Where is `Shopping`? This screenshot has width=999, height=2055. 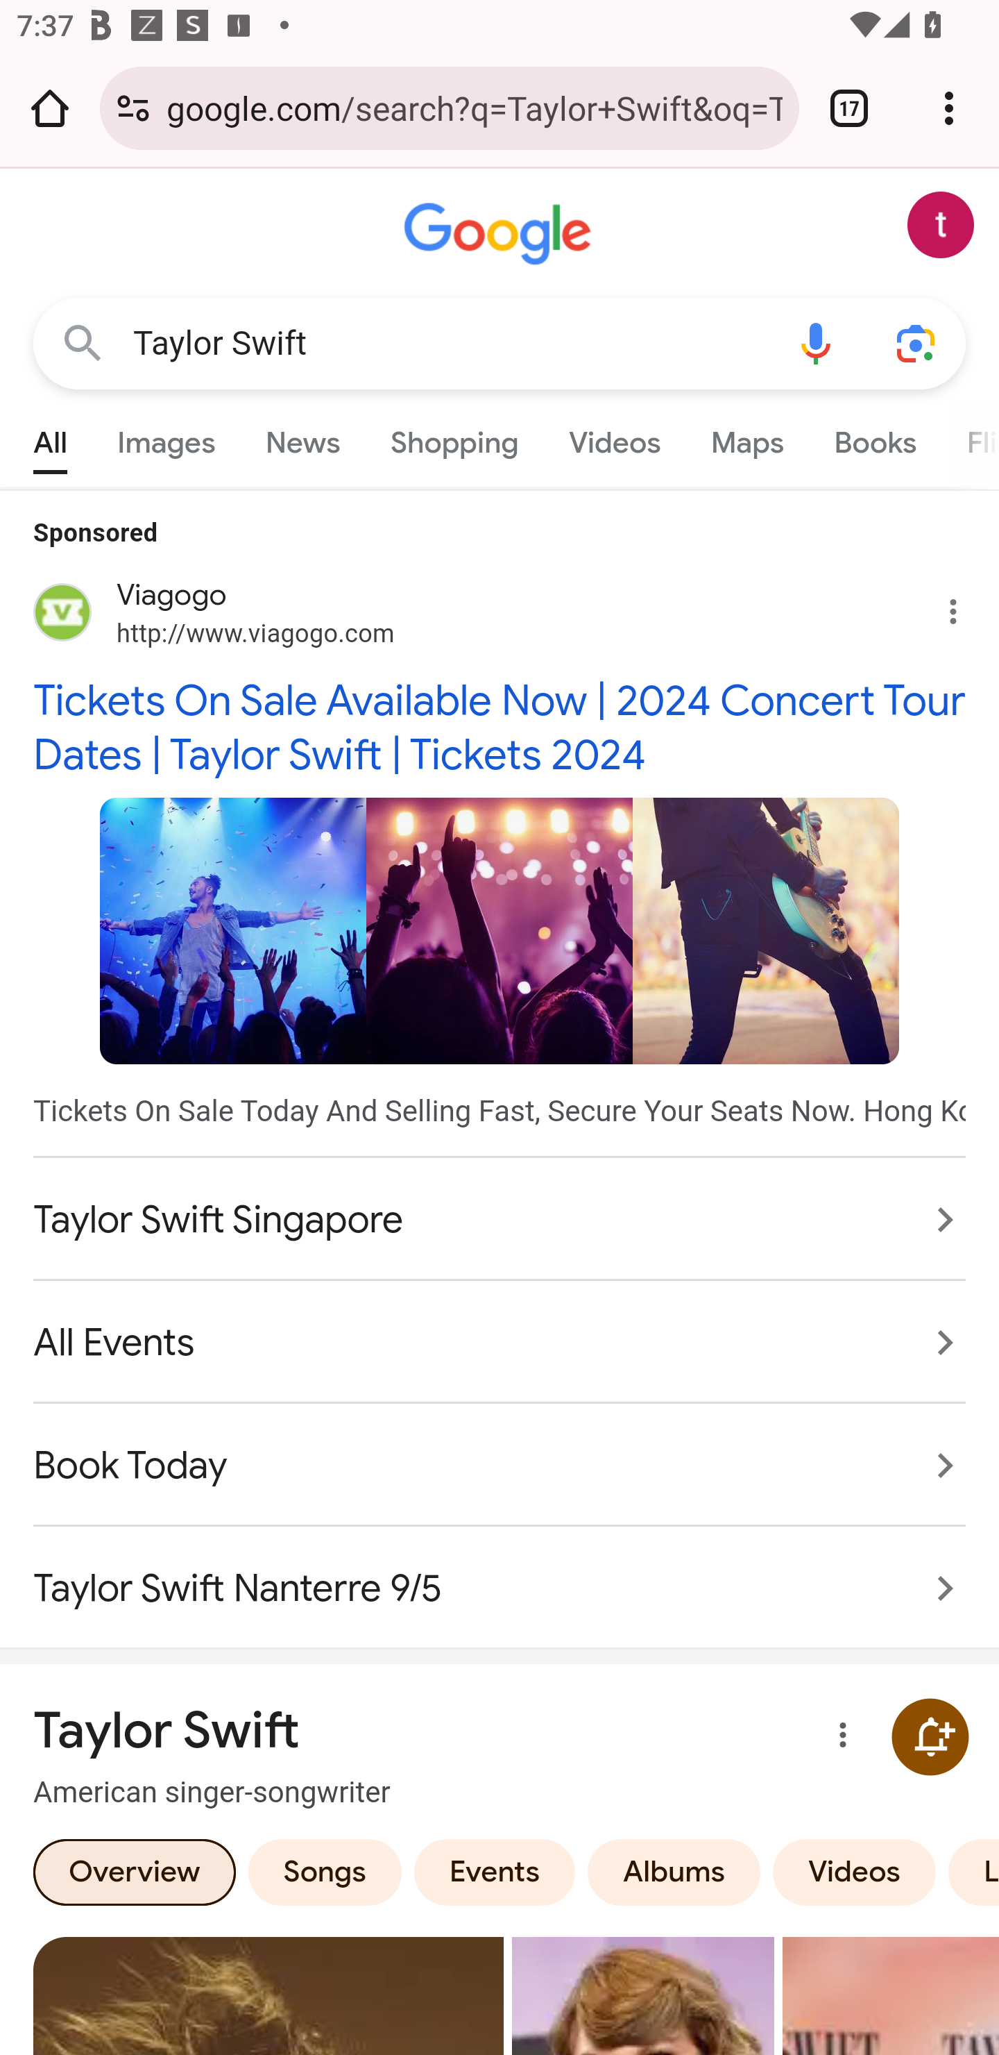 Shopping is located at coordinates (455, 437).